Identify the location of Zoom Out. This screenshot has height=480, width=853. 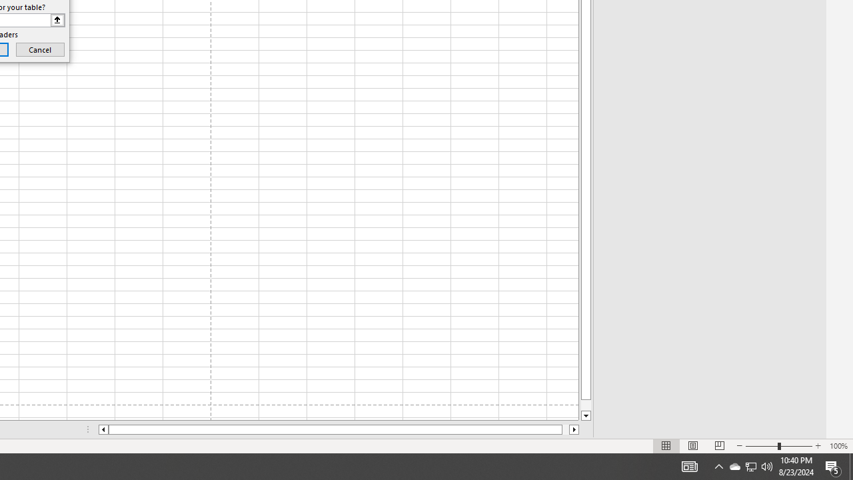
(761, 445).